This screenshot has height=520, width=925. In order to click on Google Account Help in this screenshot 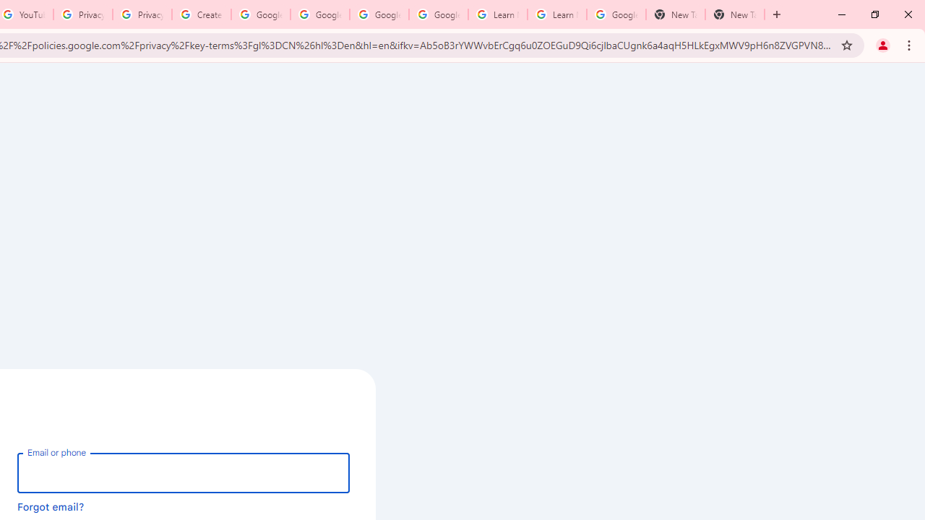, I will do `click(379, 14)`.